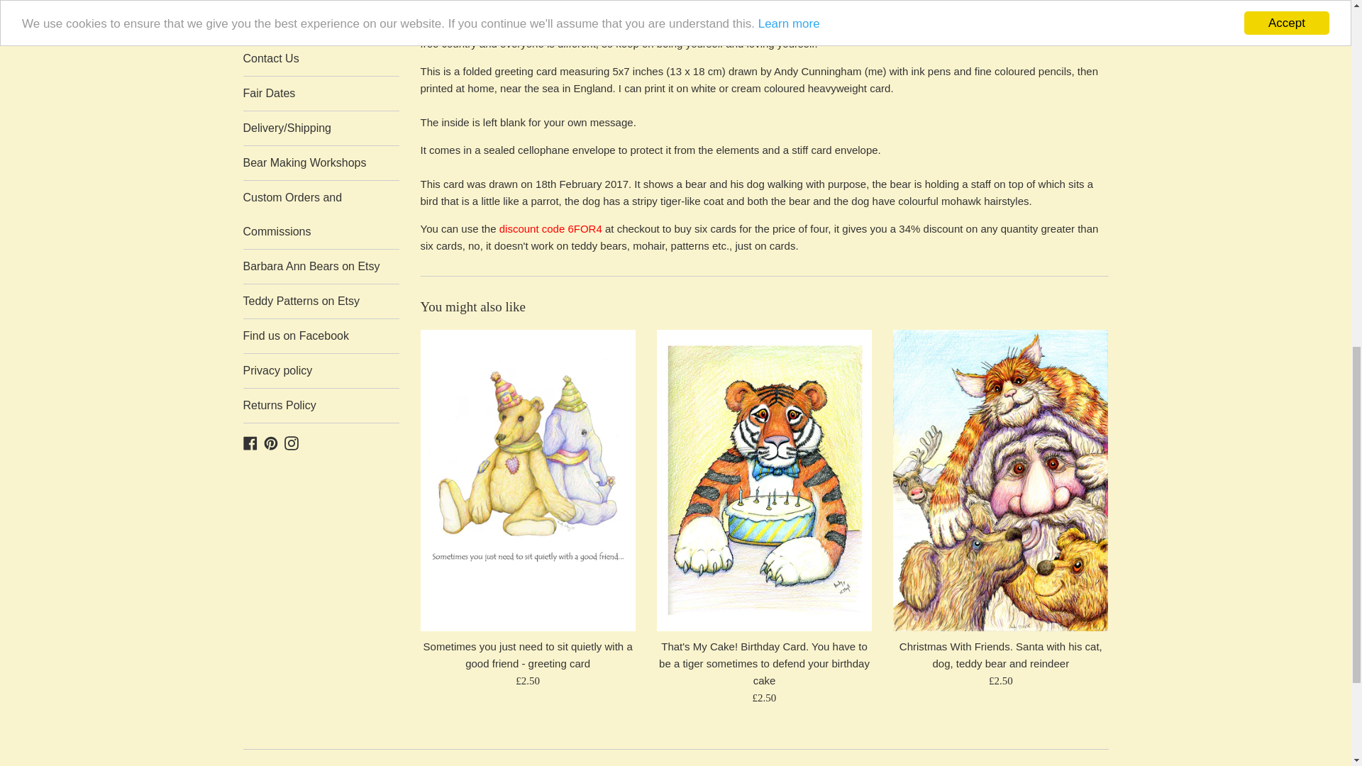 The image size is (1362, 766). I want to click on Privacy policy, so click(321, 370).